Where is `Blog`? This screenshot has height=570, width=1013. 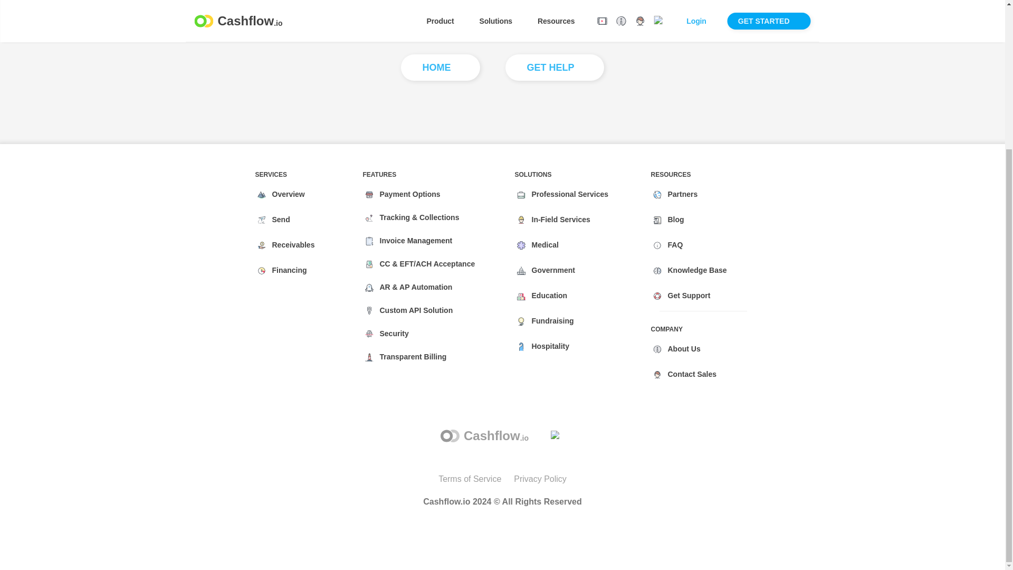 Blog is located at coordinates (674, 220).